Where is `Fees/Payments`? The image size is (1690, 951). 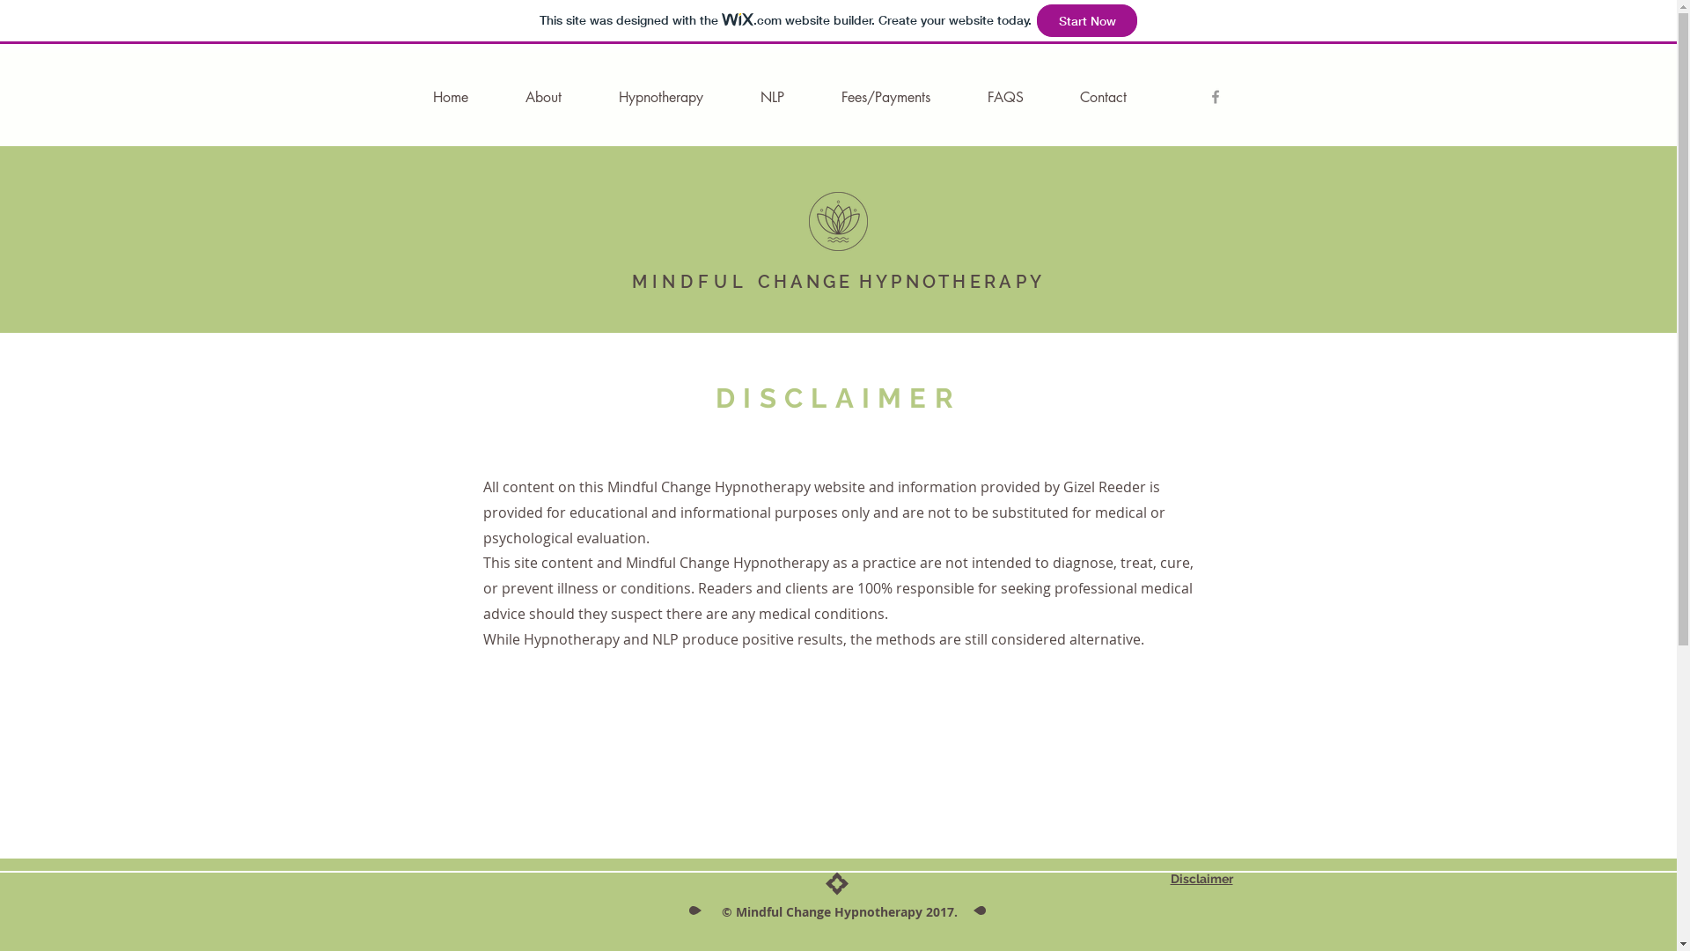
Fees/Payments is located at coordinates (906, 97).